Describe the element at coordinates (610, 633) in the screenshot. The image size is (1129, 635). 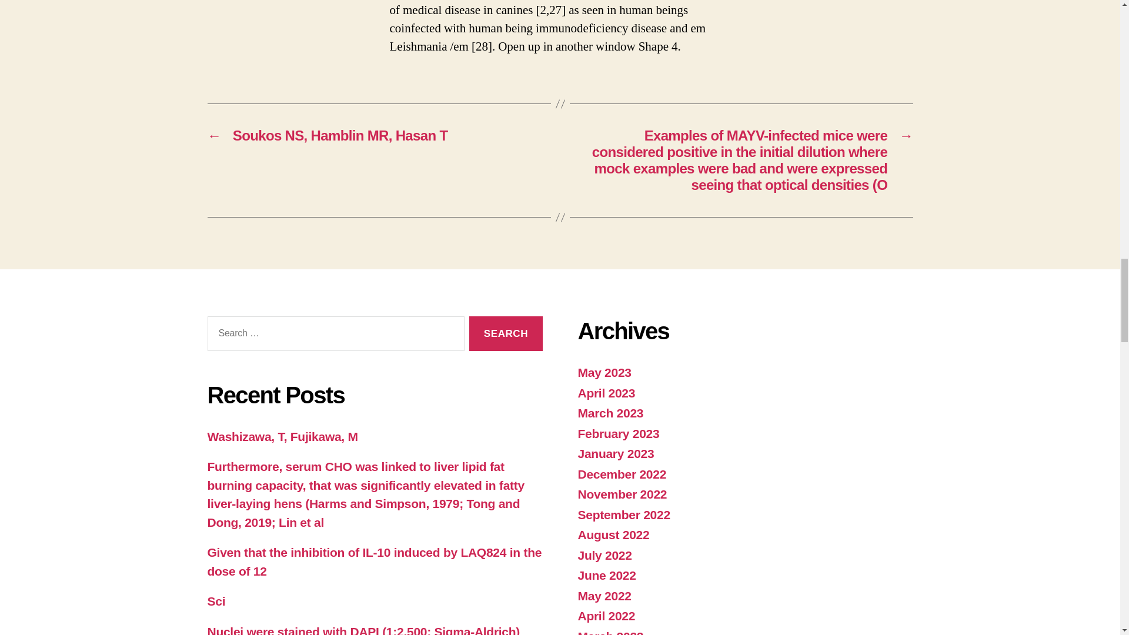
I see `March 2022` at that location.